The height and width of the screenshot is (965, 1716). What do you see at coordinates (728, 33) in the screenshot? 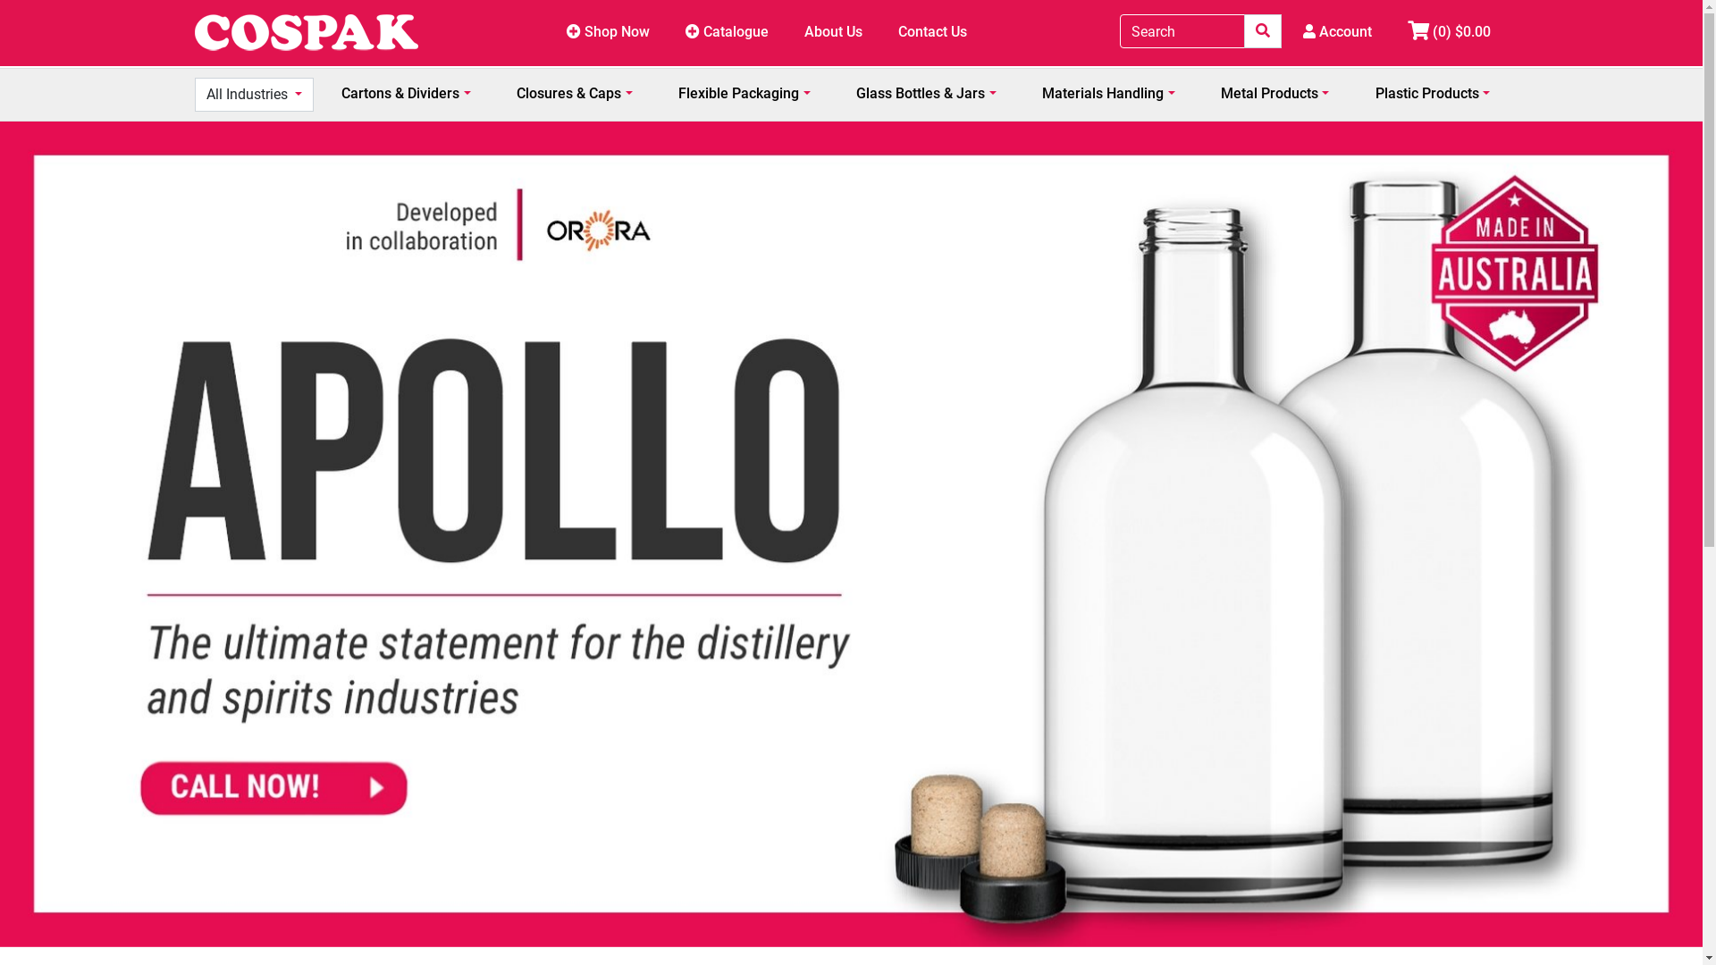
I see `Catalogue` at bounding box center [728, 33].